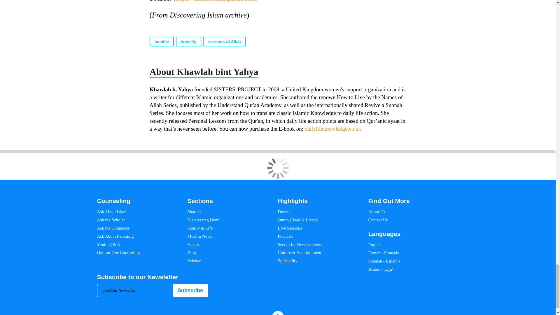  I want to click on googleplus, so click(438, 314).